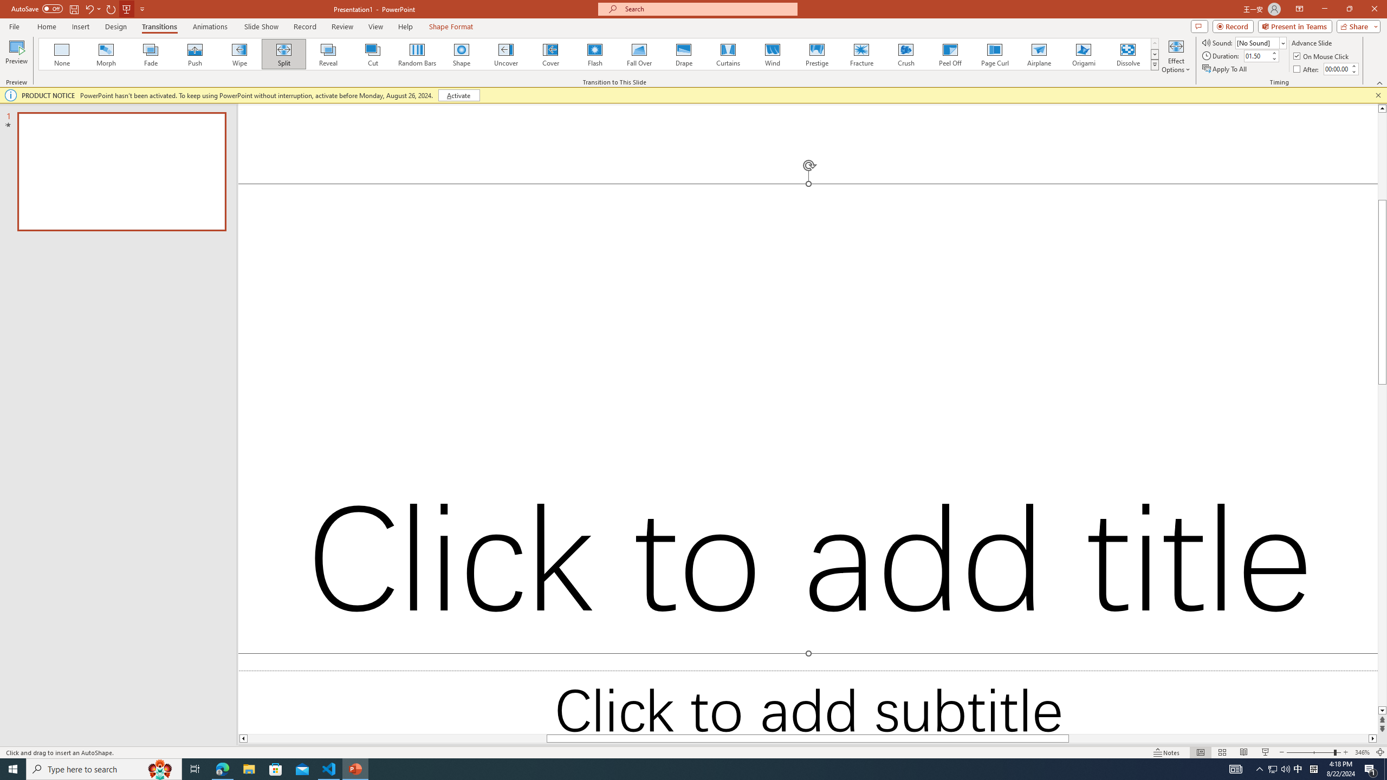 Image resolution: width=1387 pixels, height=780 pixels. Describe the element at coordinates (1305, 332) in the screenshot. I see `Title` at that location.